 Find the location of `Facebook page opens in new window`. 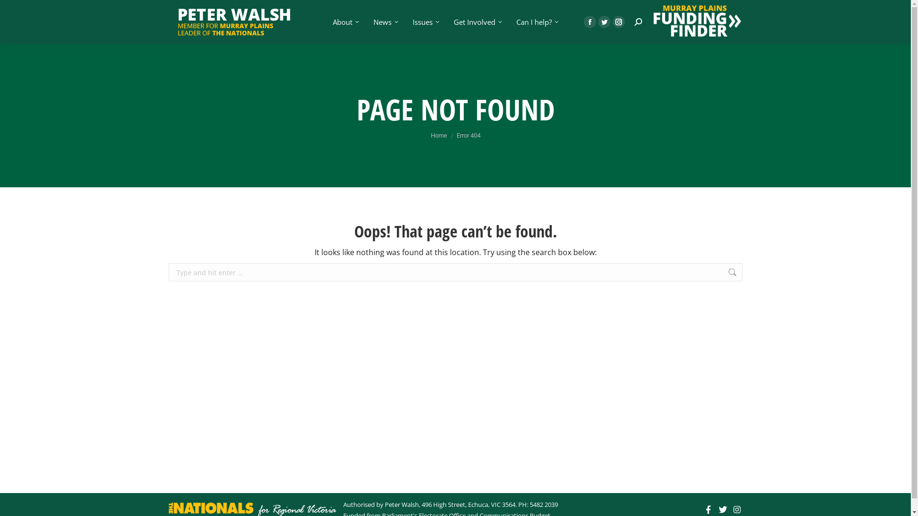

Facebook page opens in new window is located at coordinates (590, 21).